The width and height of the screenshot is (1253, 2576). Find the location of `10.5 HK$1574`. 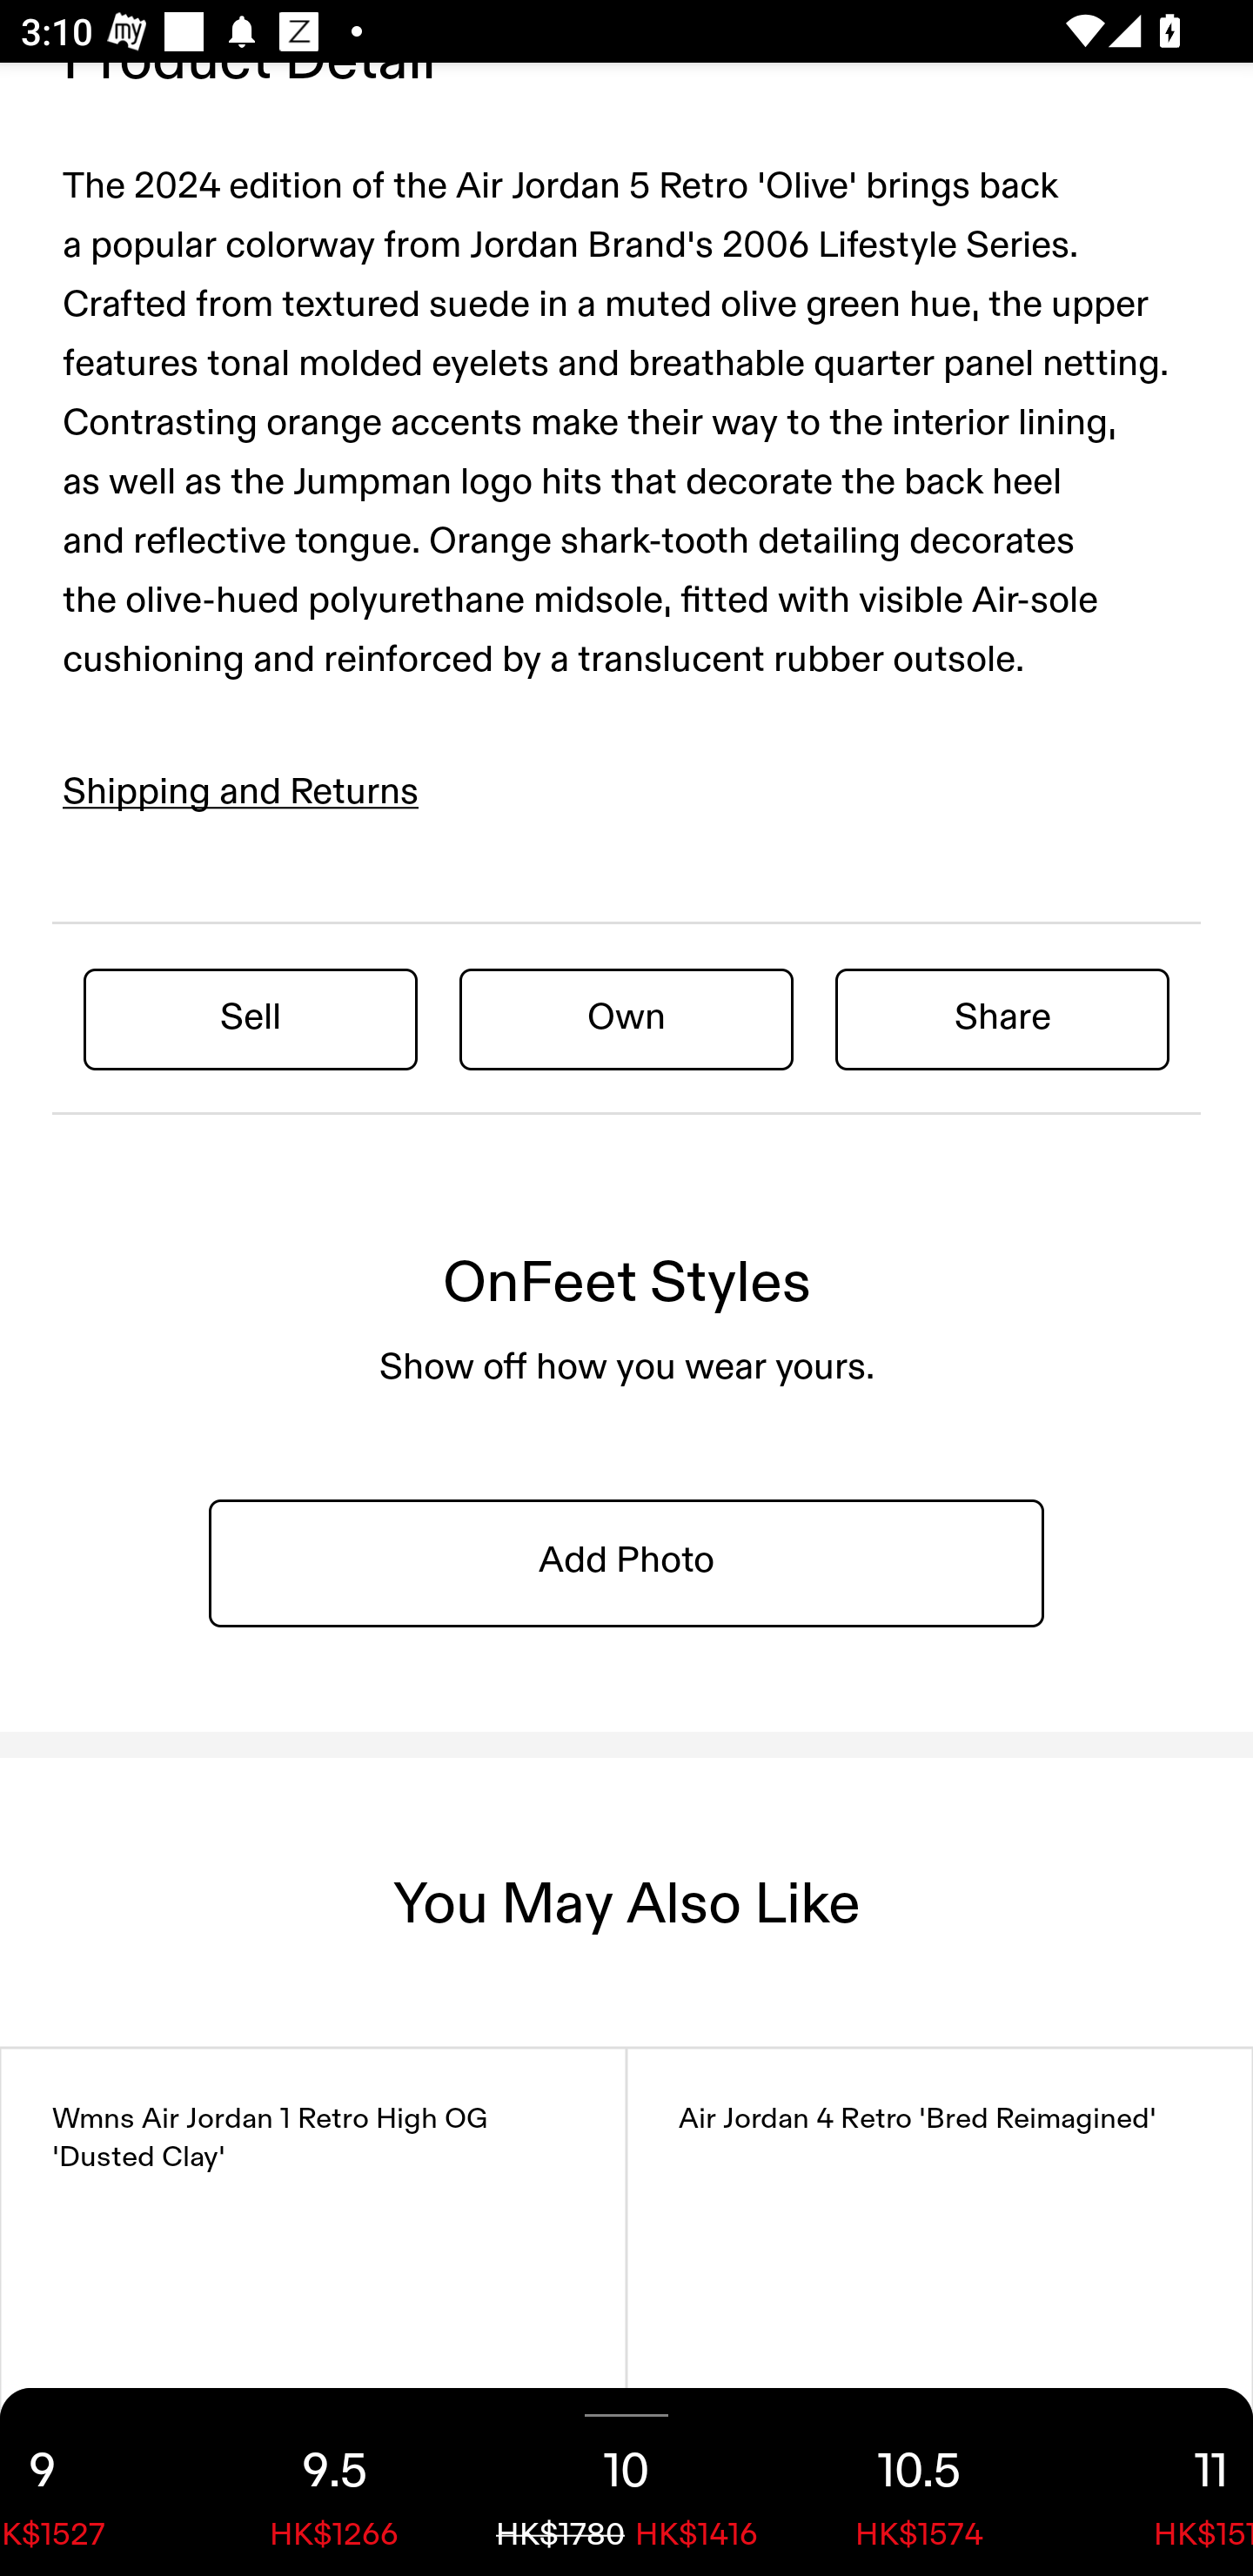

10.5 HK$1574 is located at coordinates (919, 2482).